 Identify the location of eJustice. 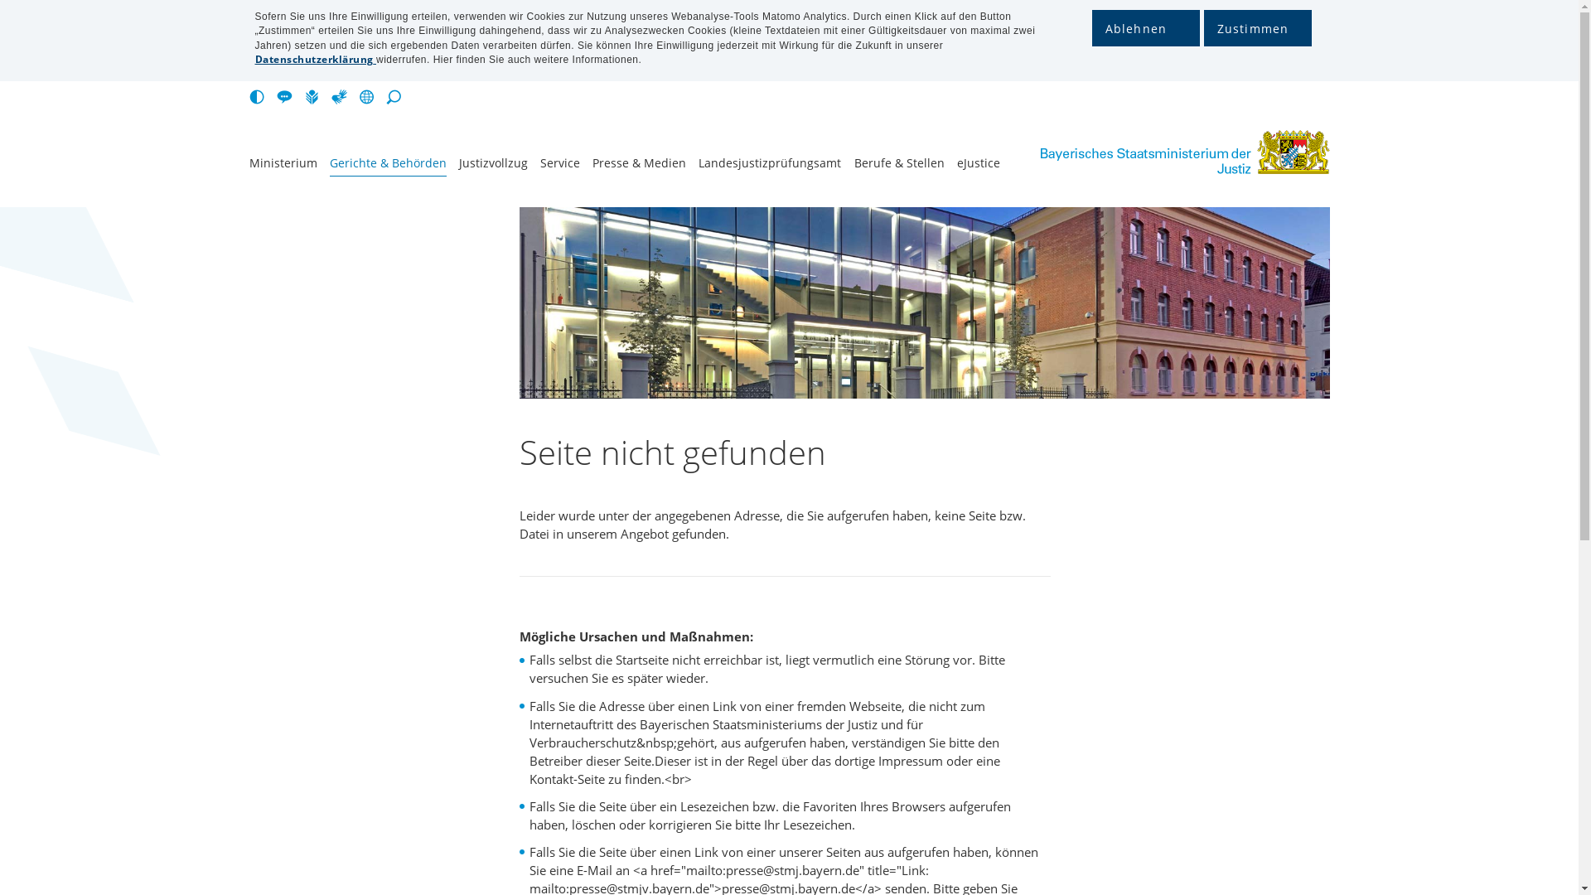
(979, 167).